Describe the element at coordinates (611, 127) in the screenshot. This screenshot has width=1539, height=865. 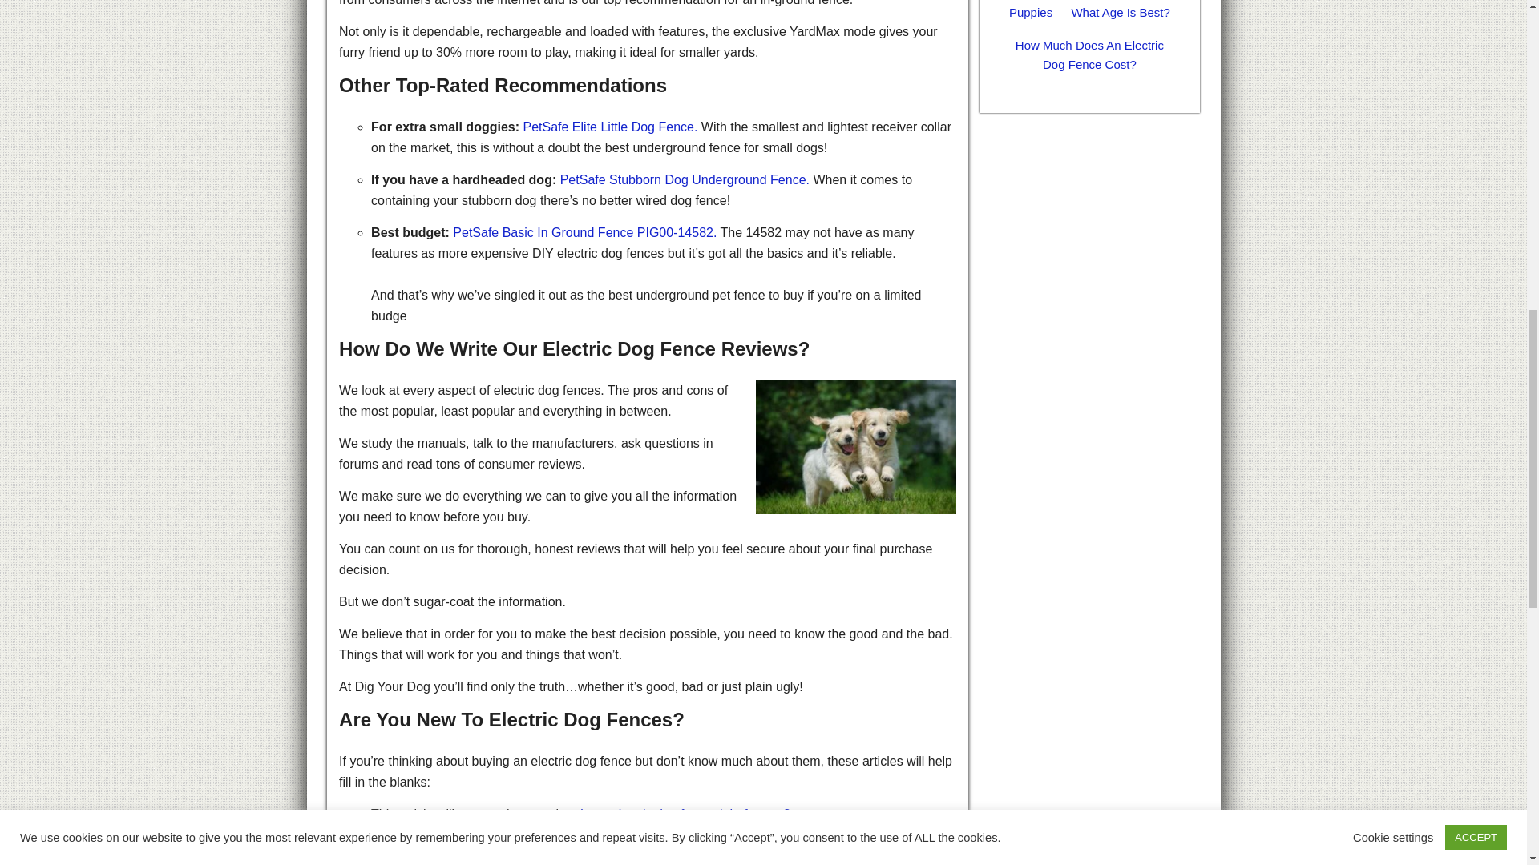
I see `PetSafe Elite Little Dog In-Ground Fence Review` at that location.